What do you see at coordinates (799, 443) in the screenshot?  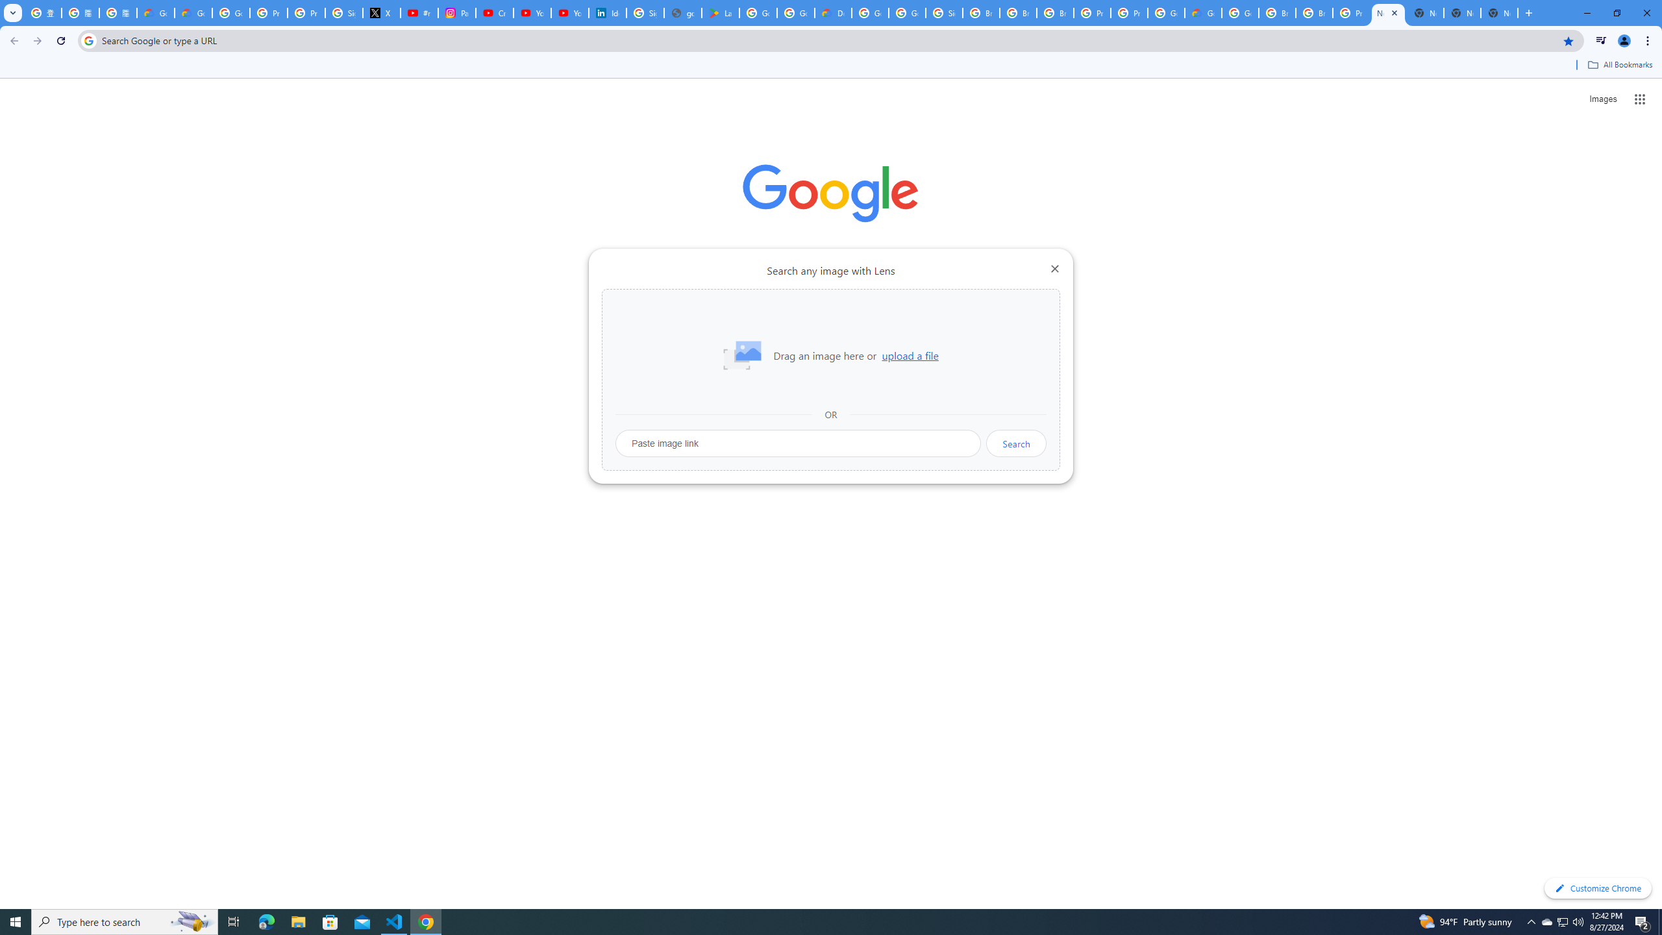 I see `Paste image link` at bounding box center [799, 443].